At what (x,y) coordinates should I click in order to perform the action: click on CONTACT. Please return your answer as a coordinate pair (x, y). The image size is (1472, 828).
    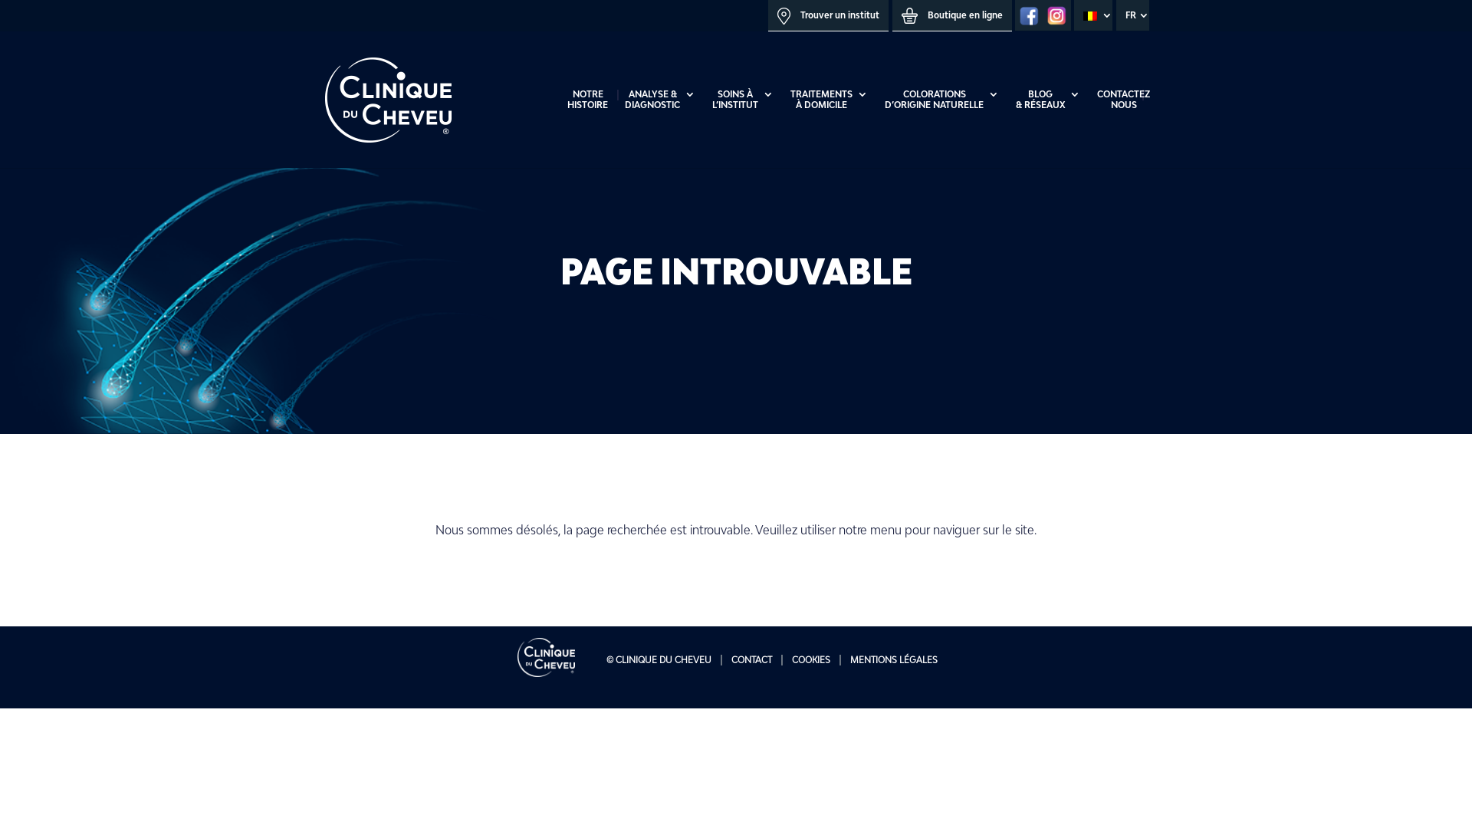
    Looking at the image, I should click on (751, 659).